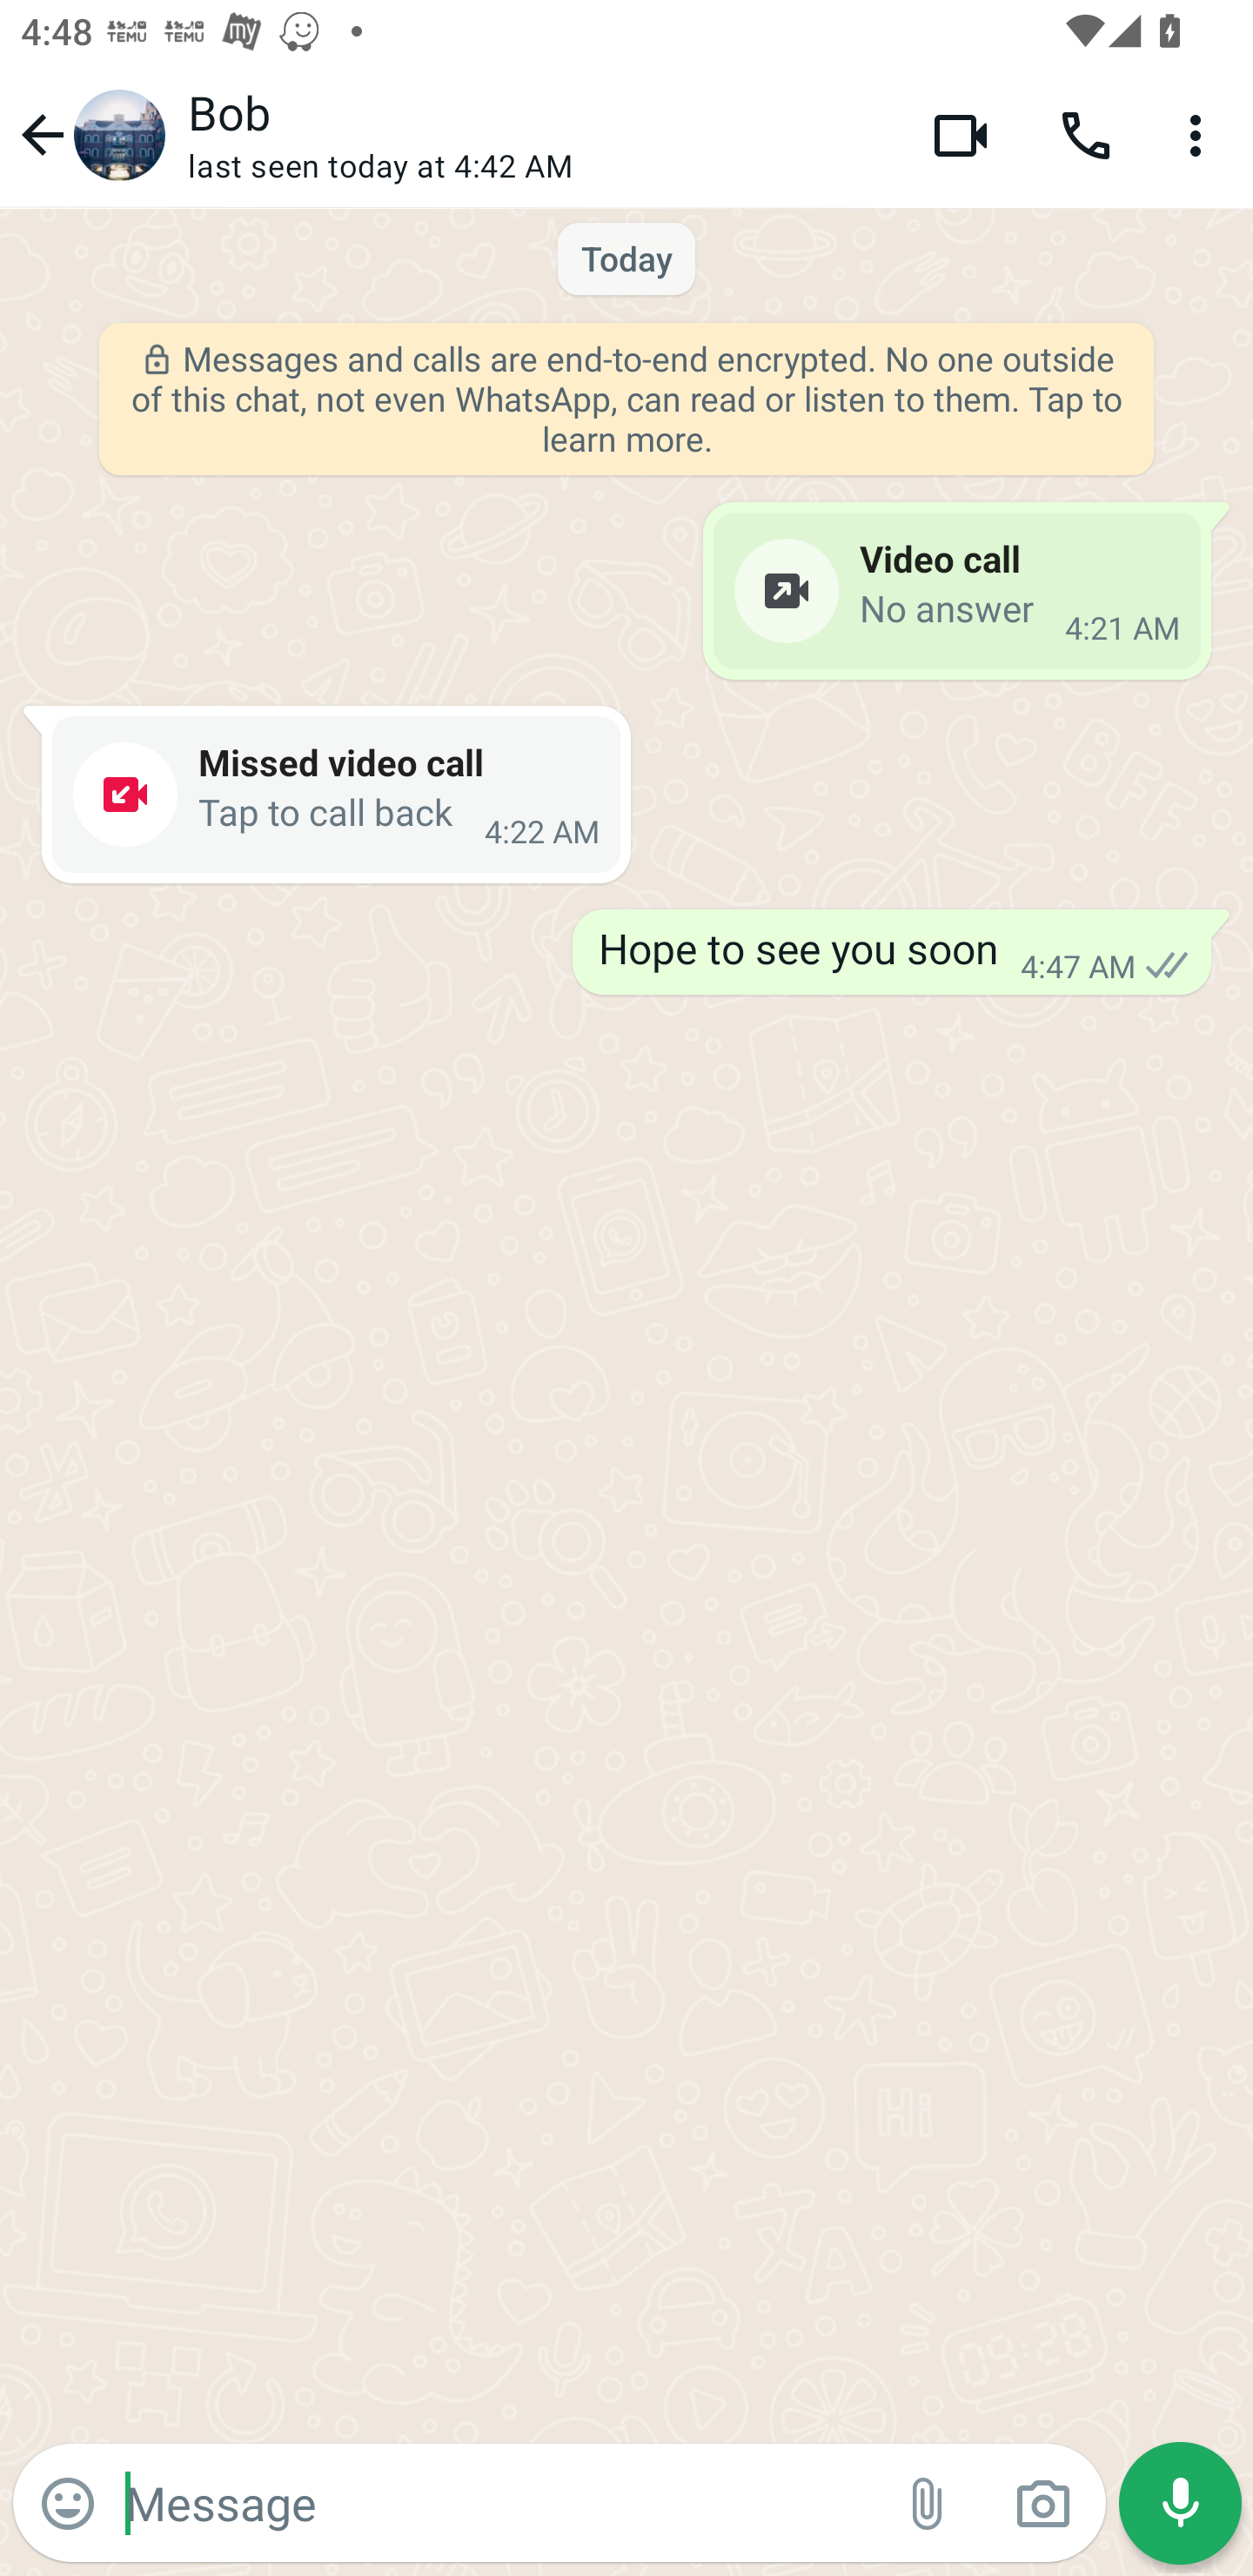 This screenshot has width=1253, height=2576. What do you see at coordinates (68, 2504) in the screenshot?
I see `Emoji` at bounding box center [68, 2504].